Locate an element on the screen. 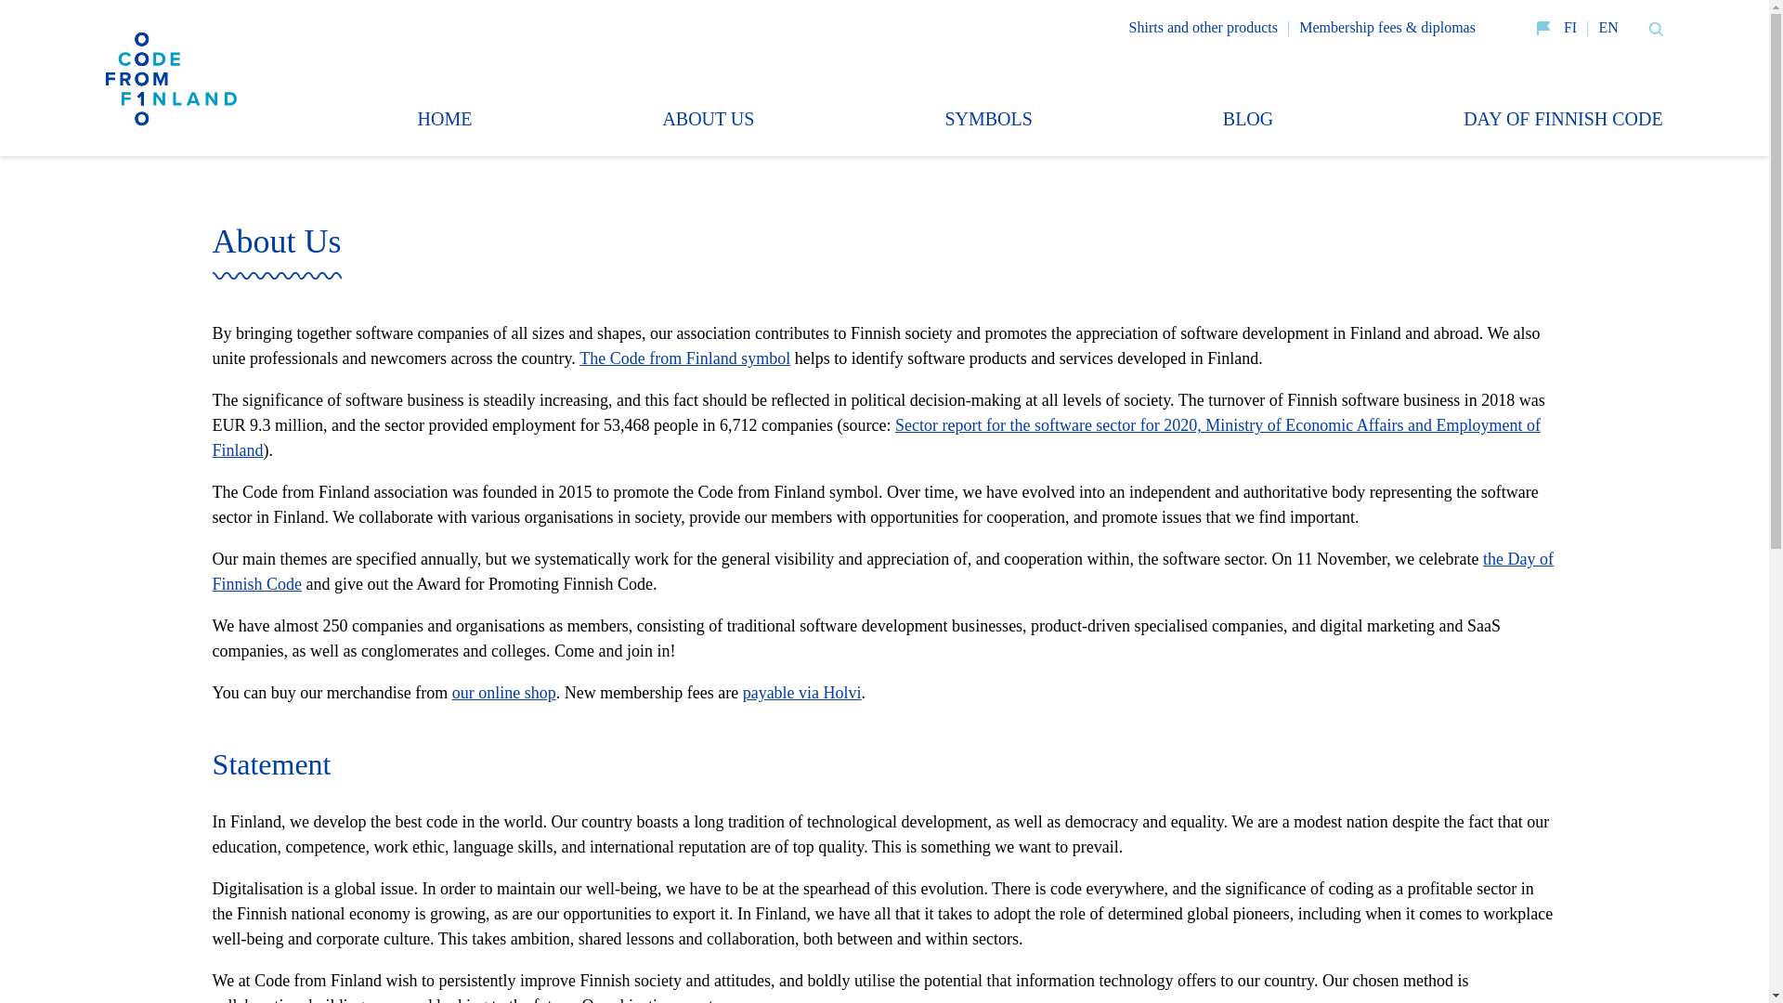 The height and width of the screenshot is (1003, 1783). EN is located at coordinates (1607, 26).